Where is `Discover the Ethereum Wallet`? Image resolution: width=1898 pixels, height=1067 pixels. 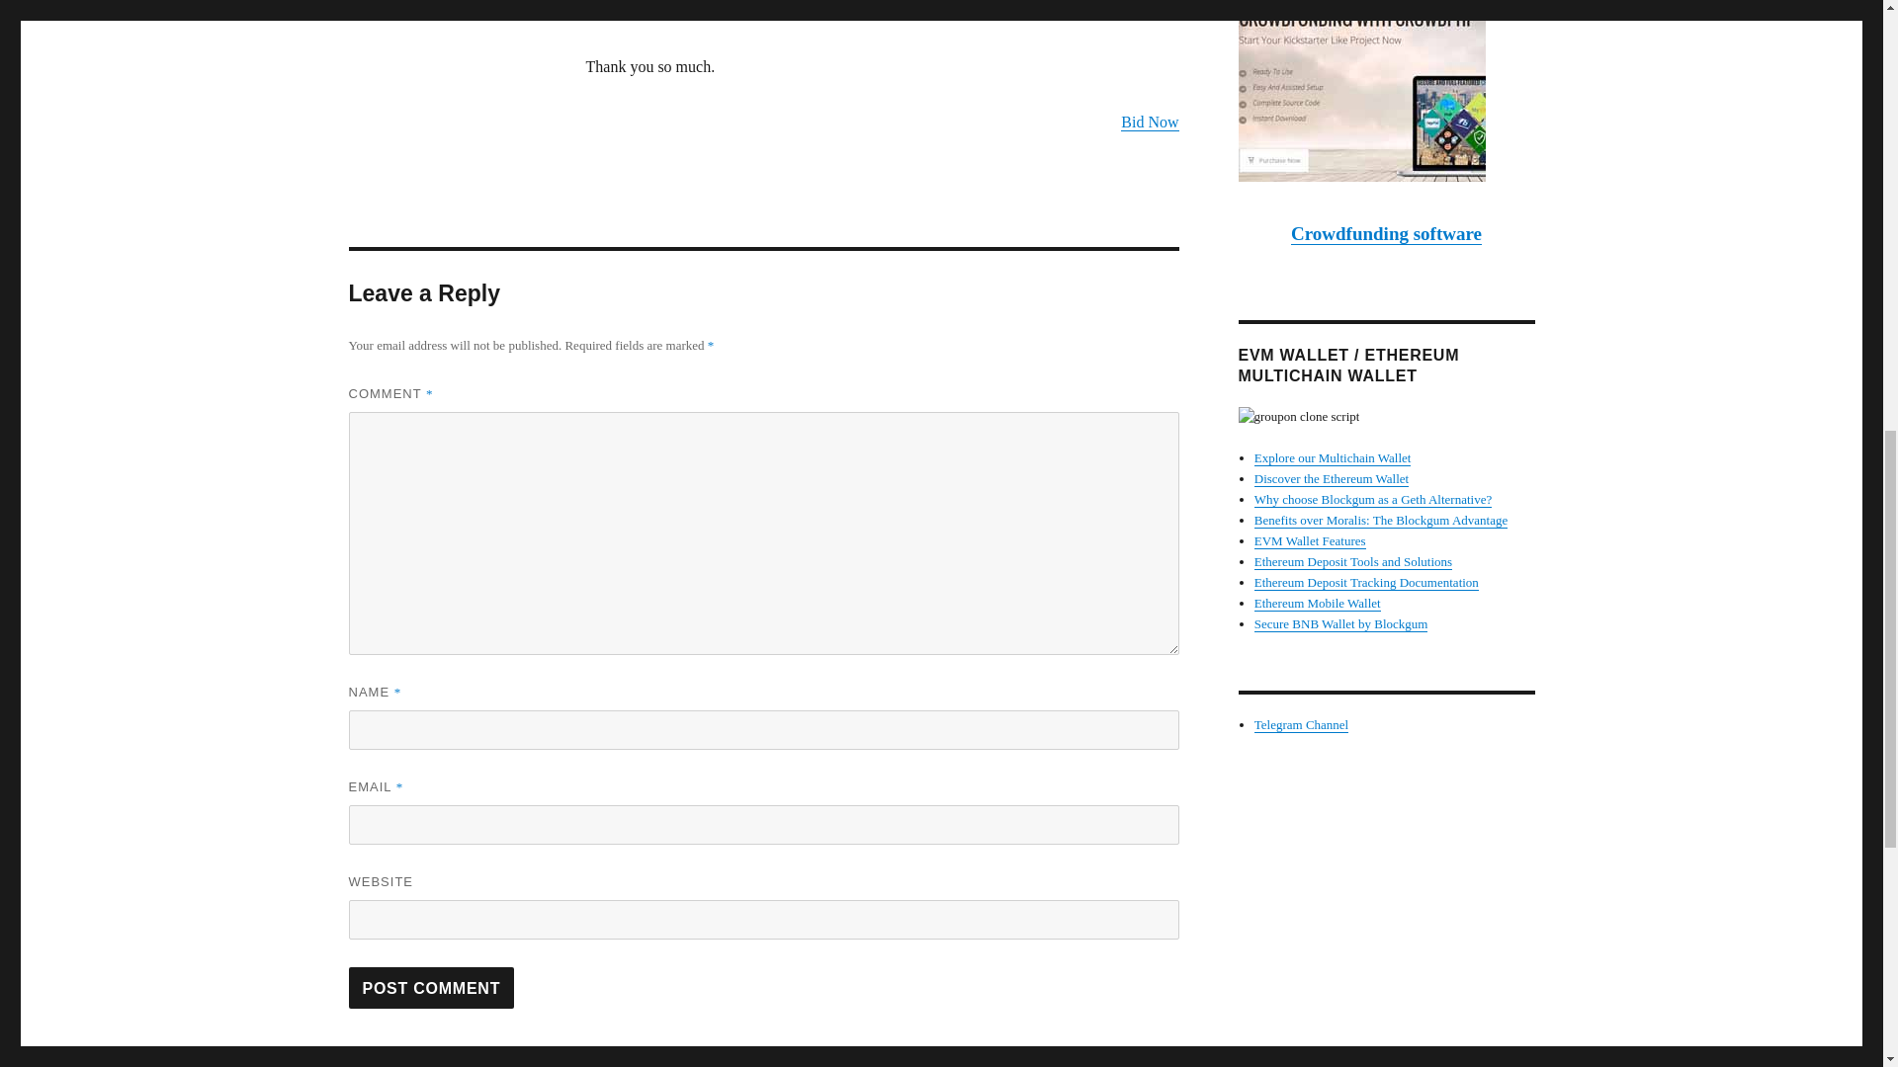 Discover the Ethereum Wallet is located at coordinates (1331, 478).